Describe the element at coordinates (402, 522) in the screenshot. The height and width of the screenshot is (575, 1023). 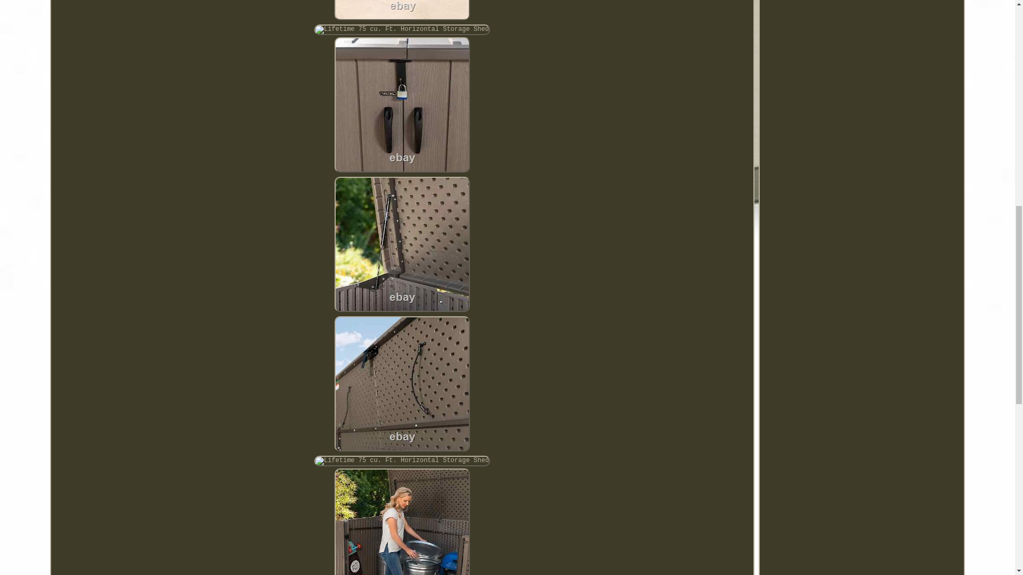
I see `Lifetime 75 cu. Ft. Horizontal Storage Shed` at that location.